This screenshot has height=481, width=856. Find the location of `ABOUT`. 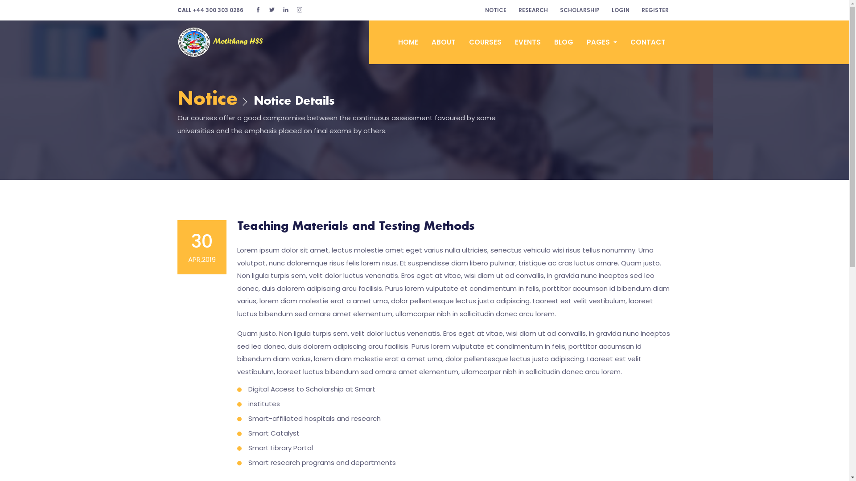

ABOUT is located at coordinates (444, 42).